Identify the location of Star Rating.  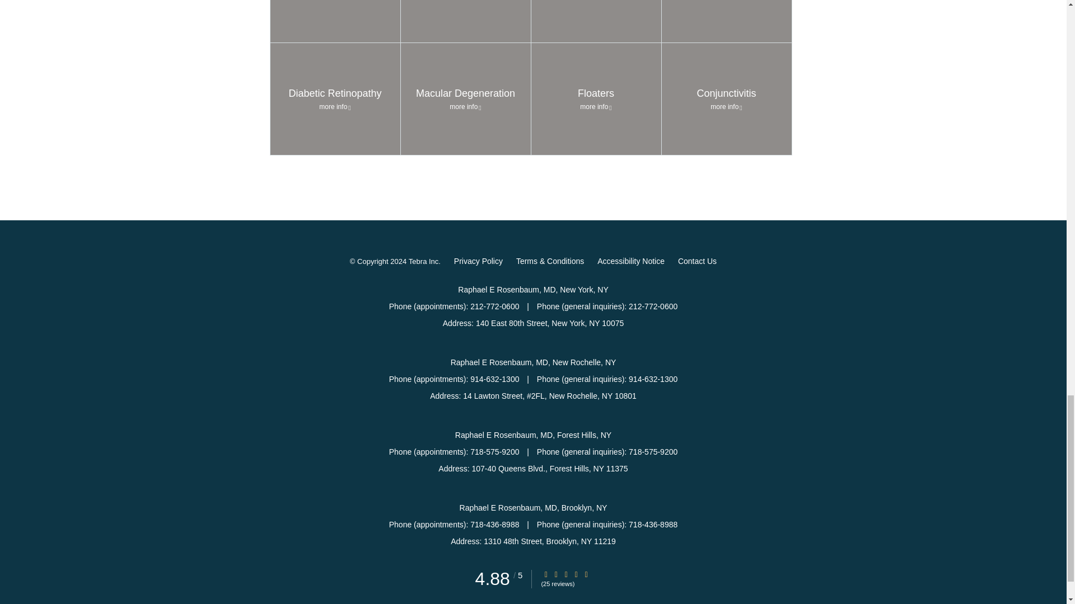
(545, 574).